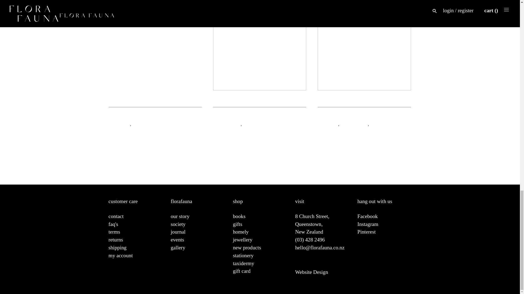 The height and width of the screenshot is (294, 524). Describe the element at coordinates (119, 124) in the screenshot. I see `Stationery` at that location.